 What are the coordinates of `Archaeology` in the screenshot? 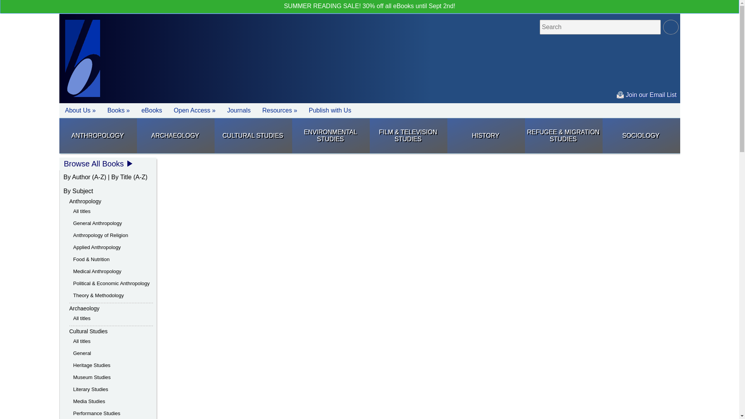 It's located at (175, 136).